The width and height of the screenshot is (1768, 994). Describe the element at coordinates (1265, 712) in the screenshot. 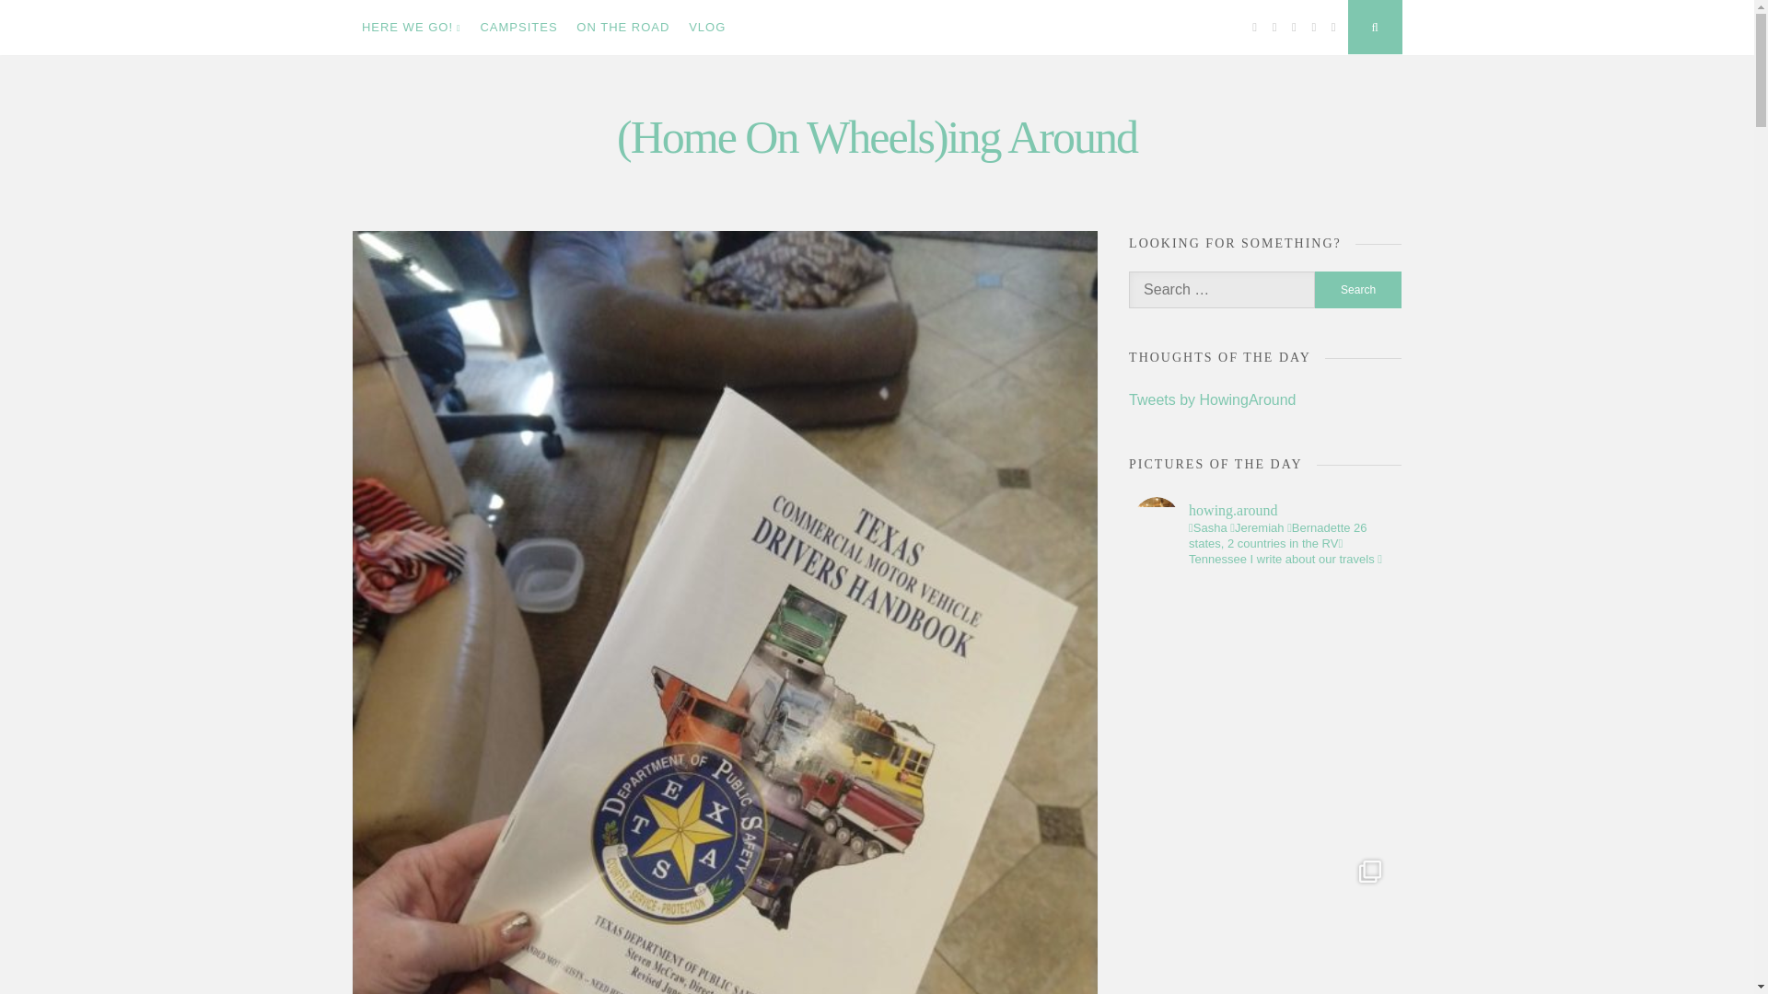

I see `Happy adoptaversary you freaking gremlin! 7 years` at that location.